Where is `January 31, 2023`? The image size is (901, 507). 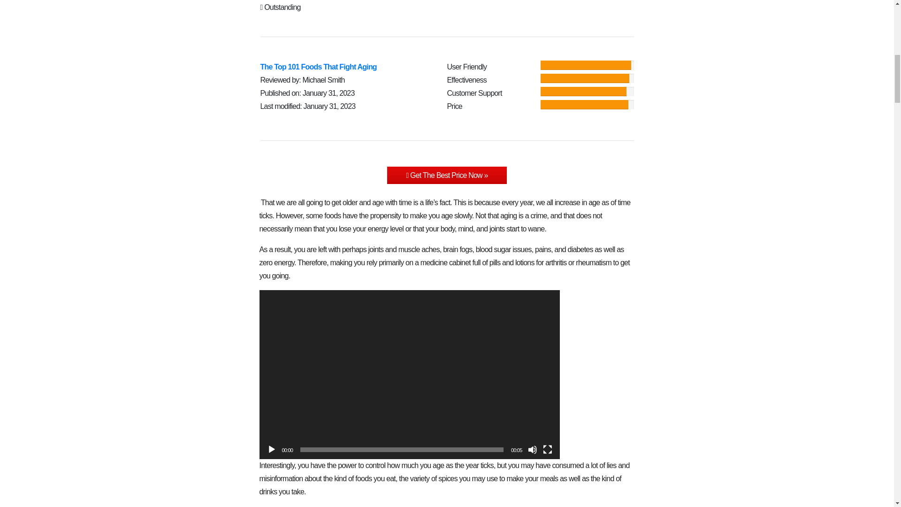
January 31, 2023 is located at coordinates (328, 93).